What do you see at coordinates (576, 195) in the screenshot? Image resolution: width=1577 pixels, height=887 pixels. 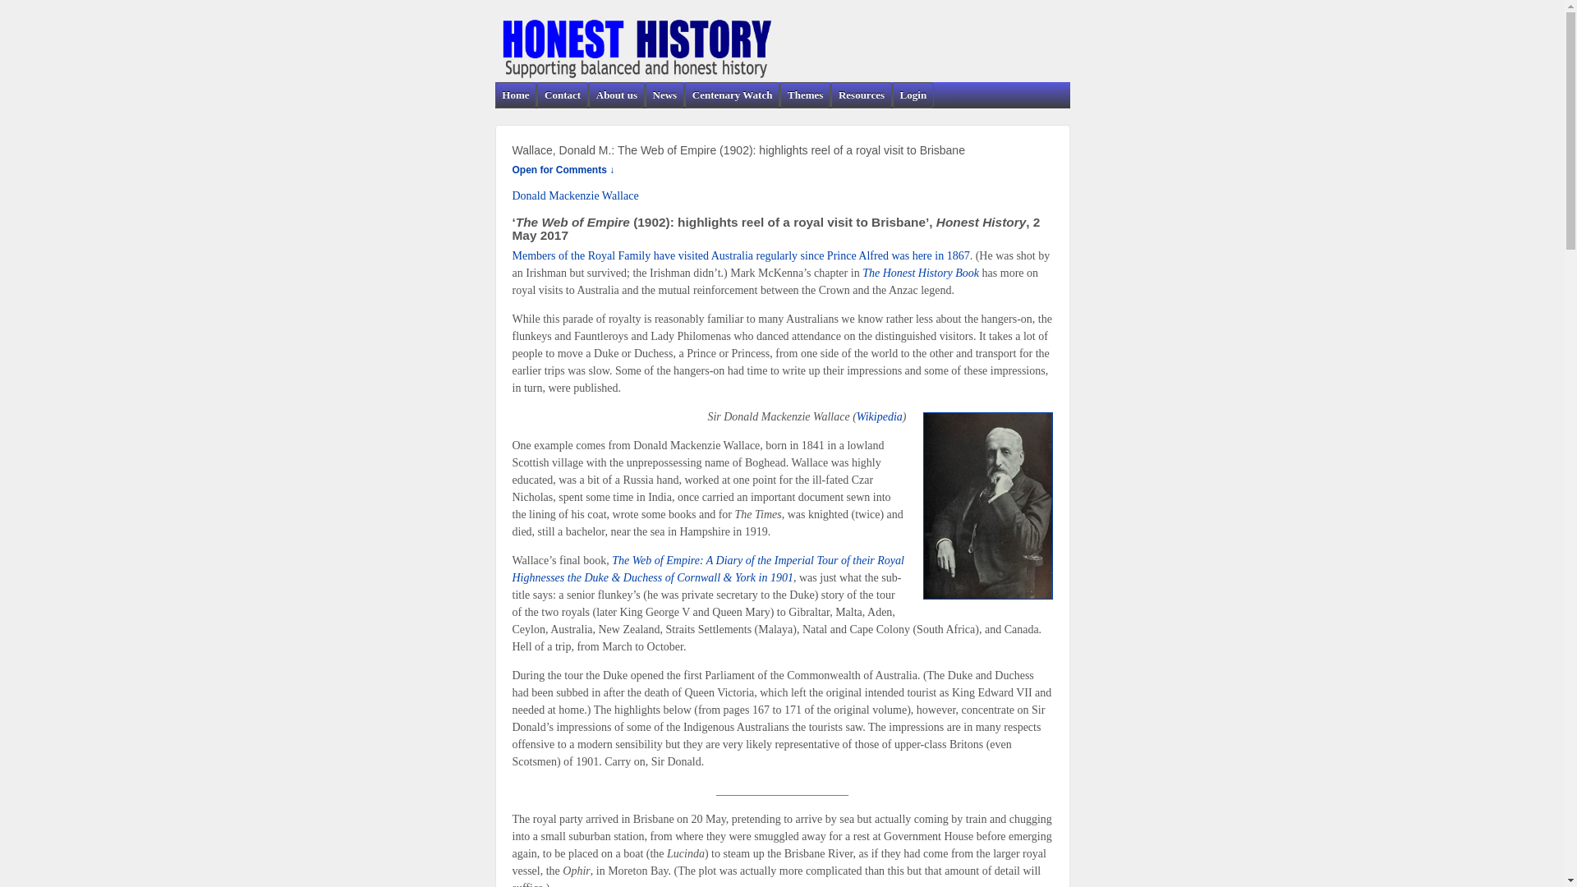 I see `Donald Mackenzie Wallace` at bounding box center [576, 195].